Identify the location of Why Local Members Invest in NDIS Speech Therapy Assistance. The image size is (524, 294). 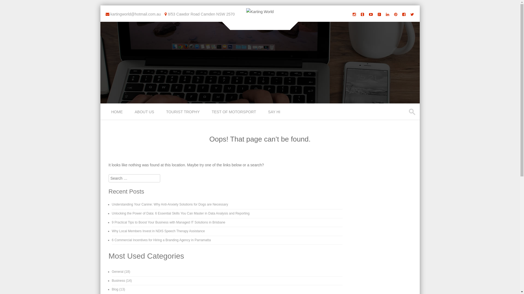
(158, 231).